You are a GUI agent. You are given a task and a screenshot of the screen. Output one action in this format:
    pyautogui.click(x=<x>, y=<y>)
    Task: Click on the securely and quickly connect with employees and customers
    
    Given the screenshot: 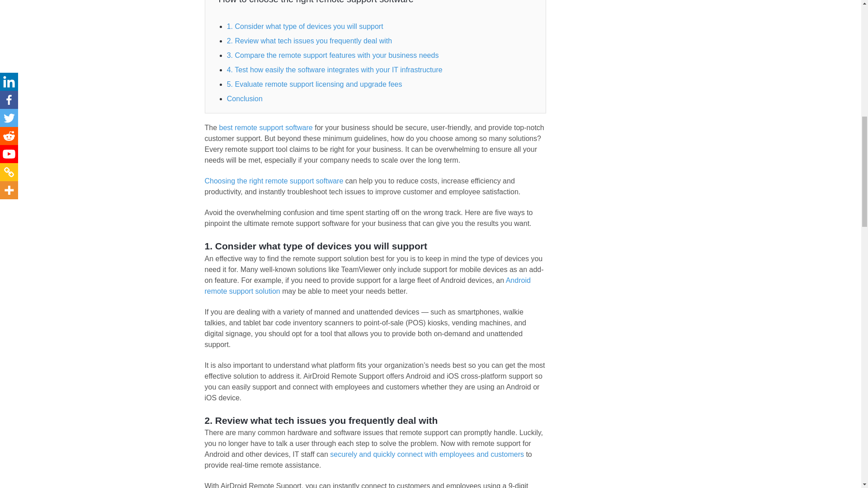 What is the action you would take?
    pyautogui.click(x=427, y=454)
    